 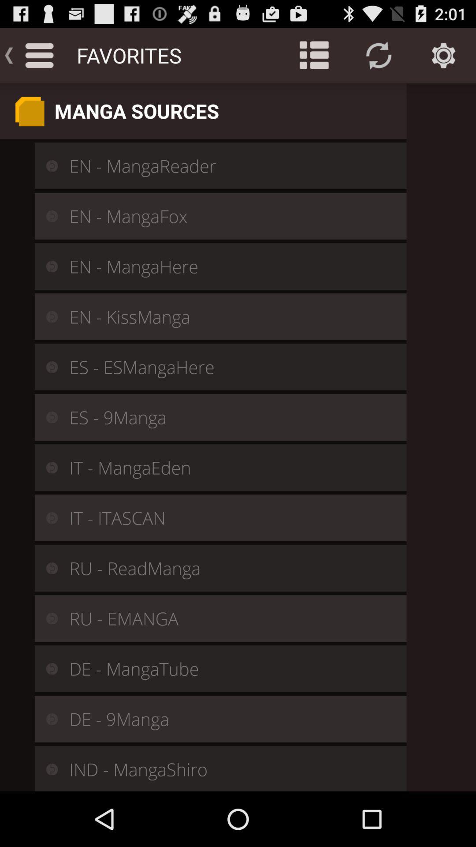 I want to click on select the icon at above center of the page shown before en  mangafox, so click(x=46, y=216).